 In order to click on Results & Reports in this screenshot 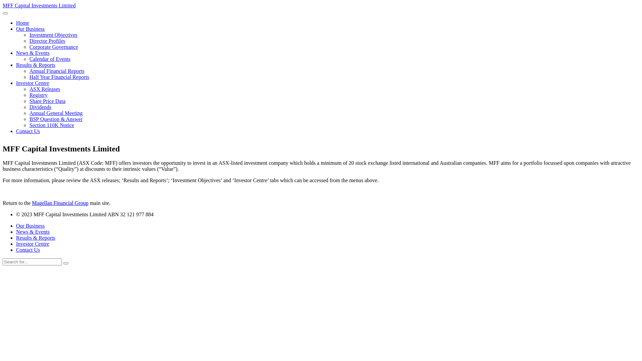, I will do `click(35, 238)`.